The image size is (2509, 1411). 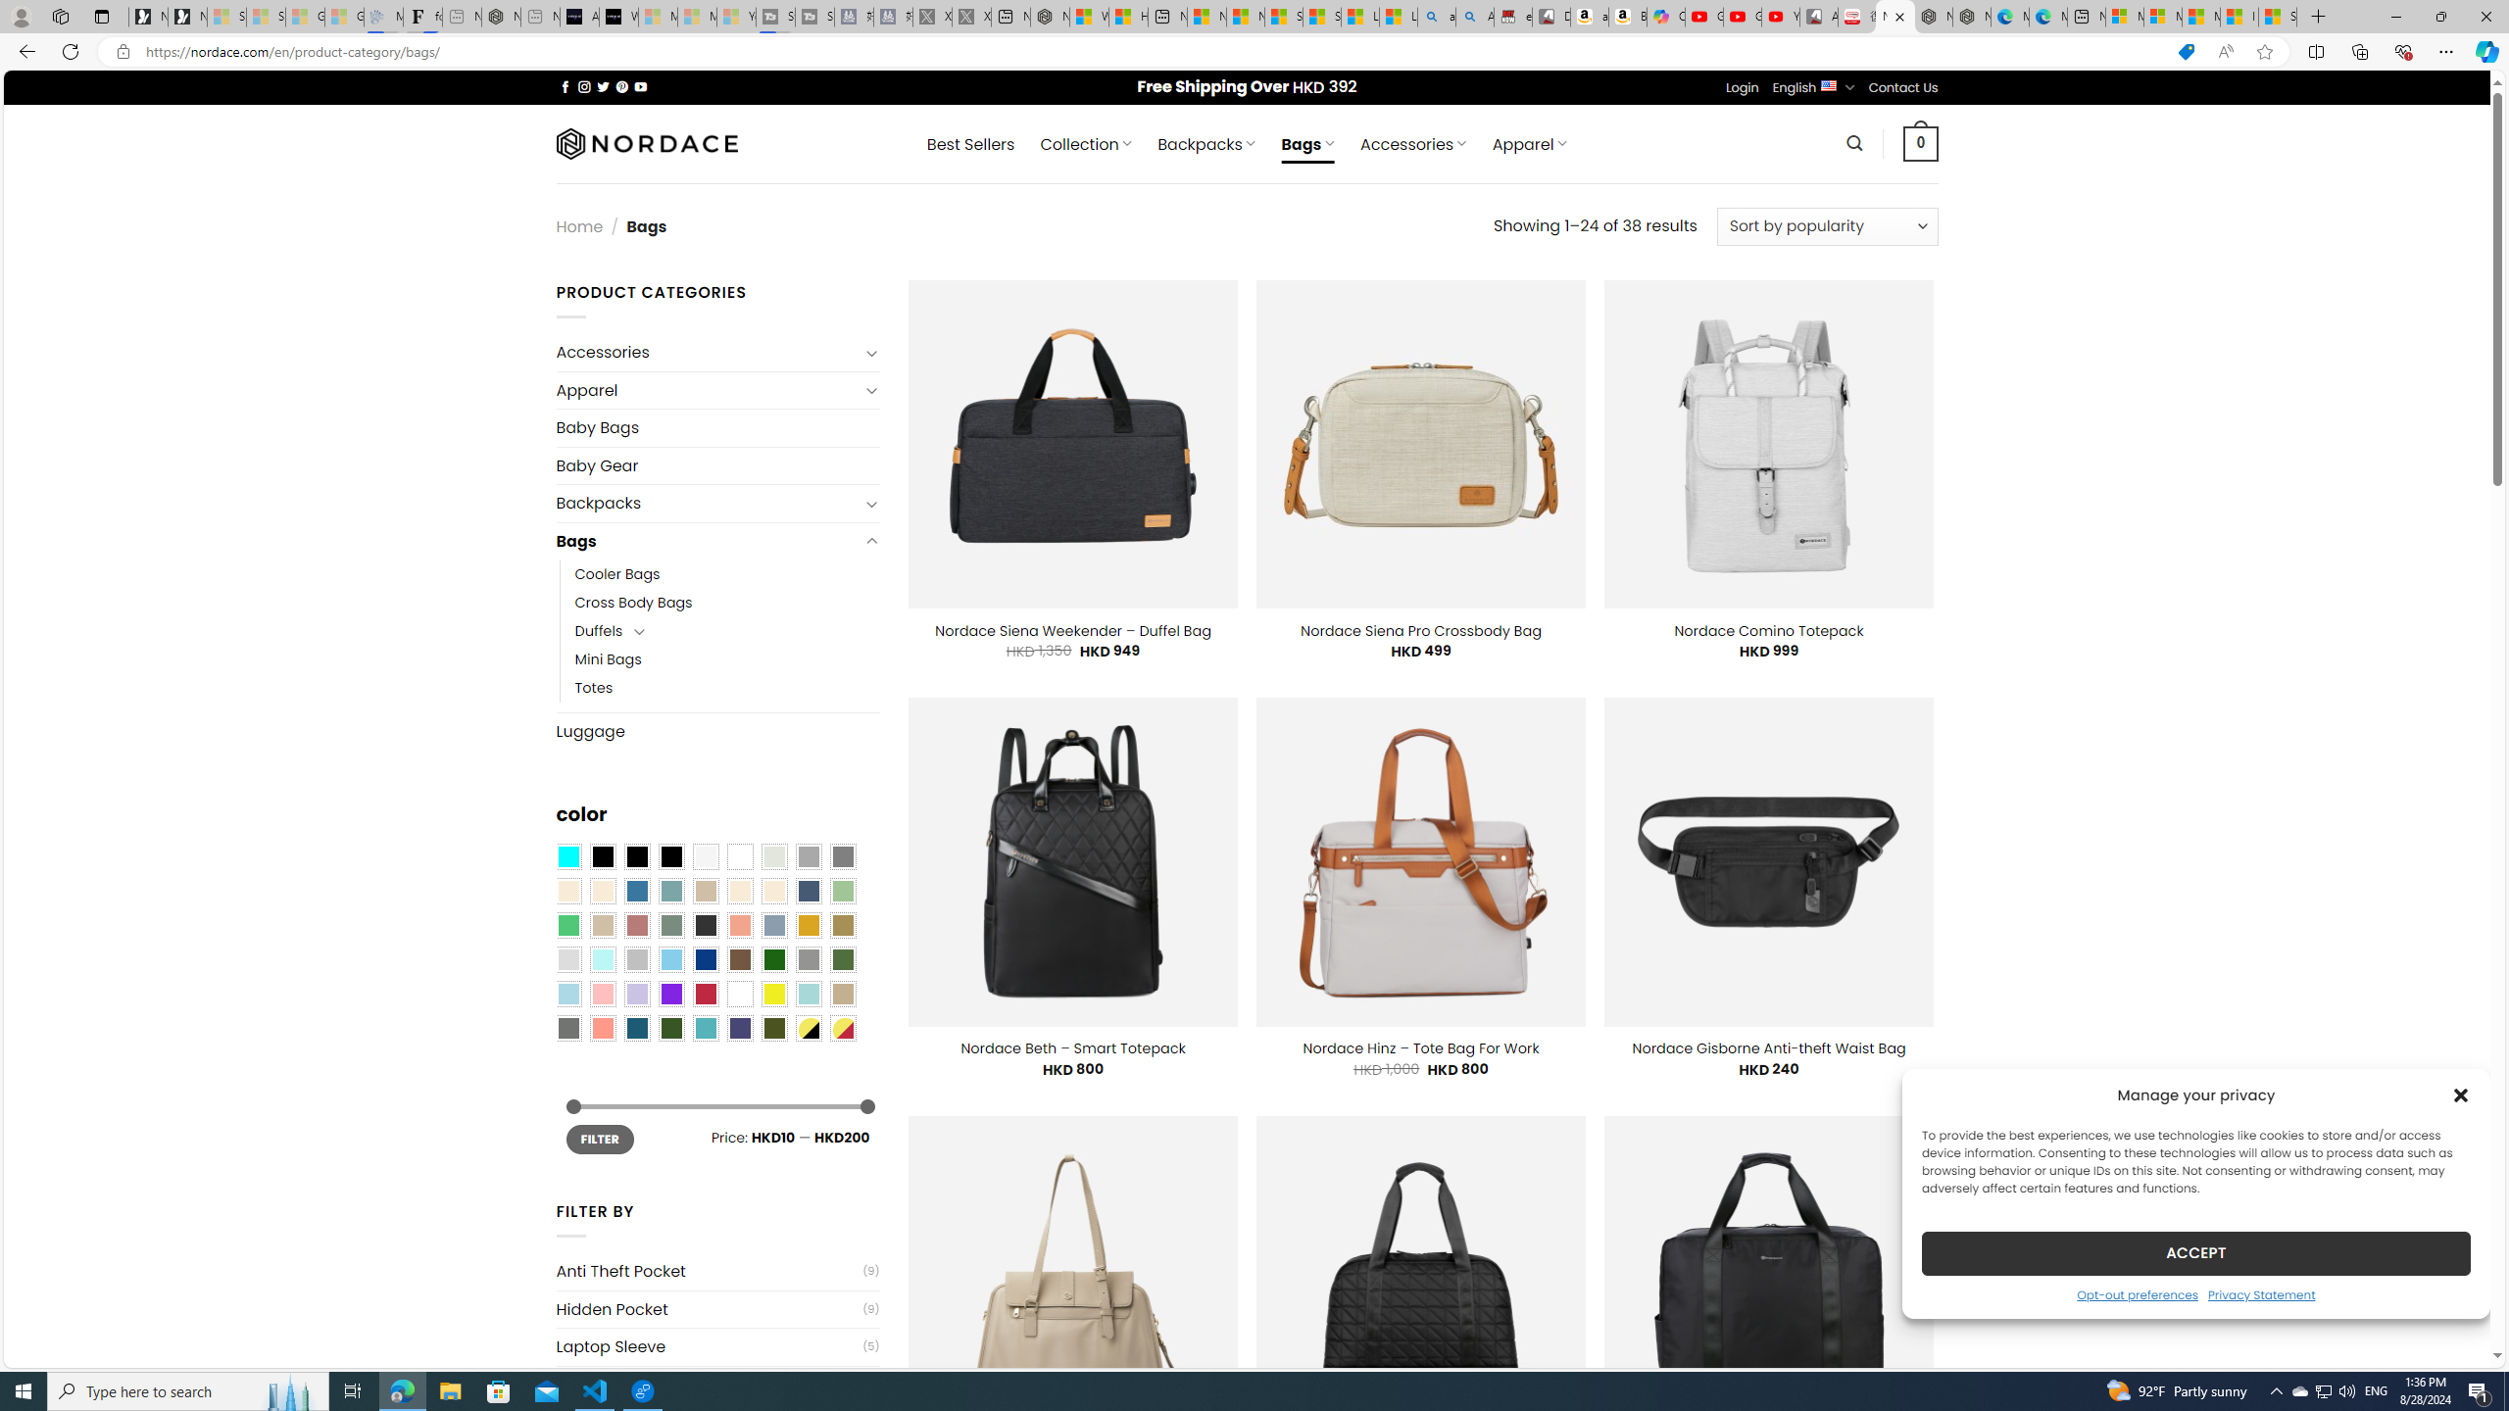 I want to click on Brownie, so click(x=705, y=892).